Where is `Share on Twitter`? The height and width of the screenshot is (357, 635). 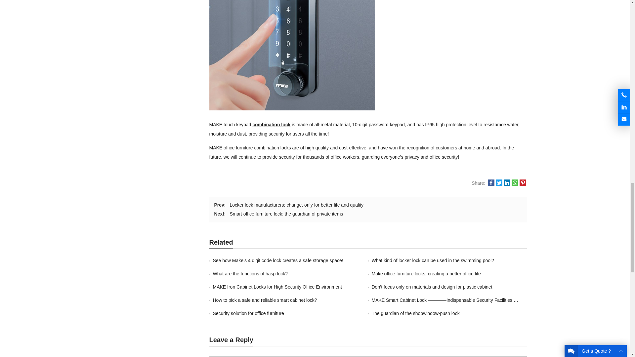
Share on Twitter is located at coordinates (499, 184).